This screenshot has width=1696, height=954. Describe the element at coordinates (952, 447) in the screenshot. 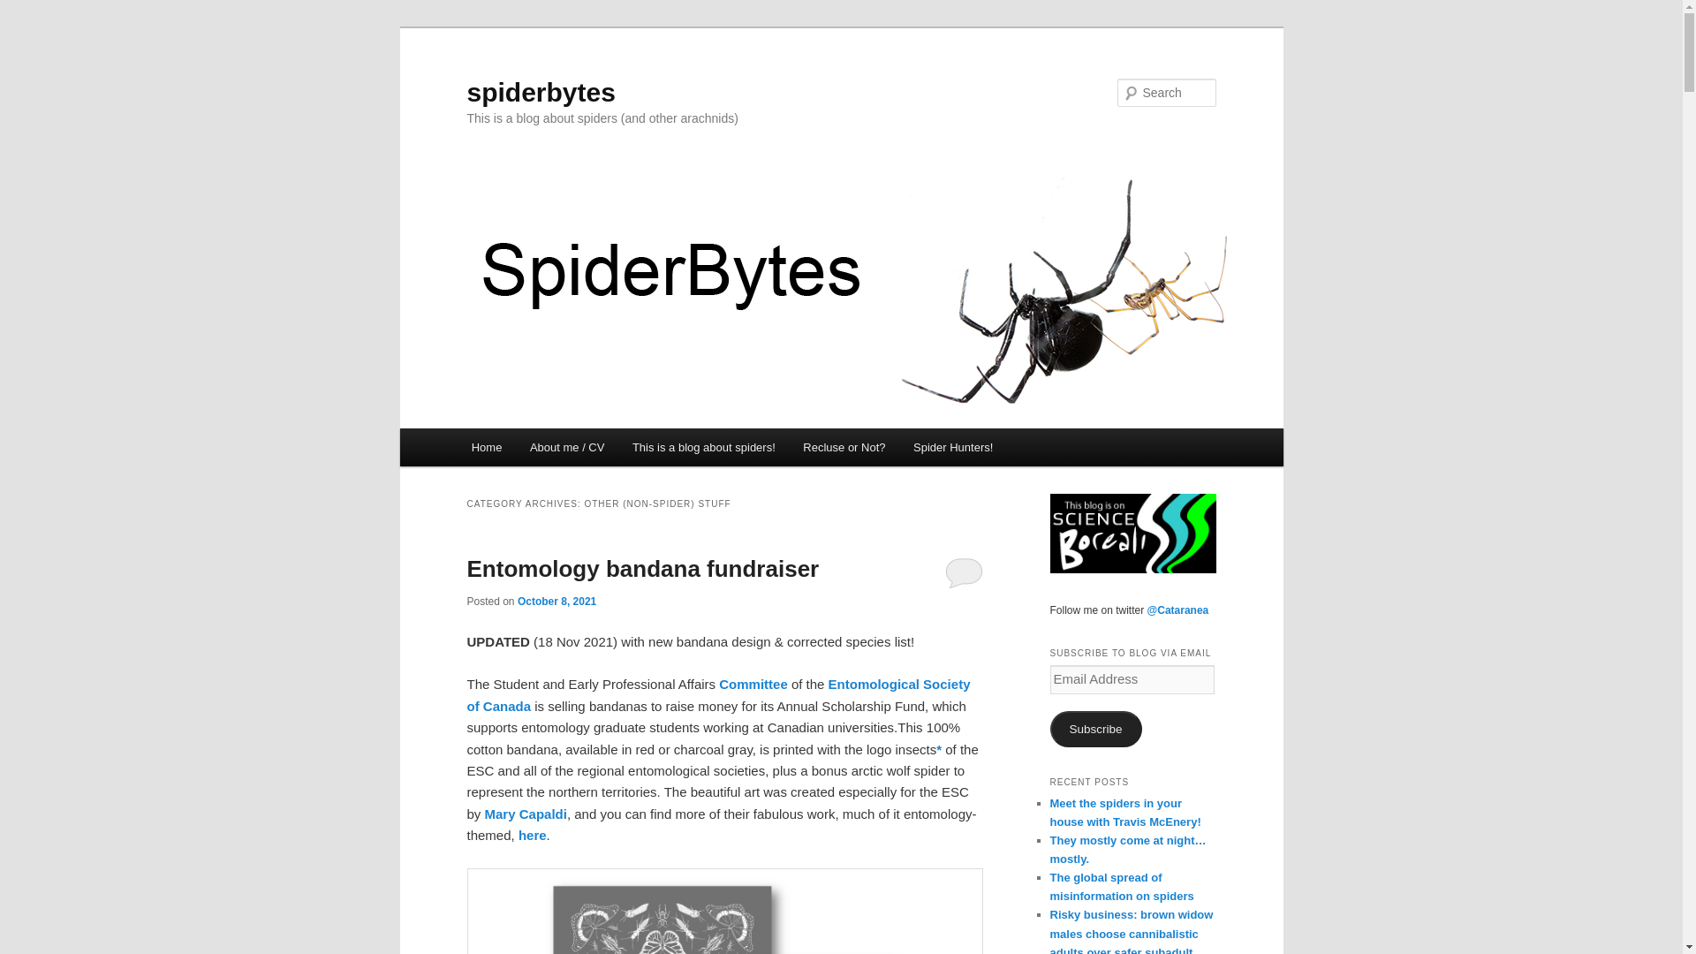

I see `Spider Hunters!` at that location.